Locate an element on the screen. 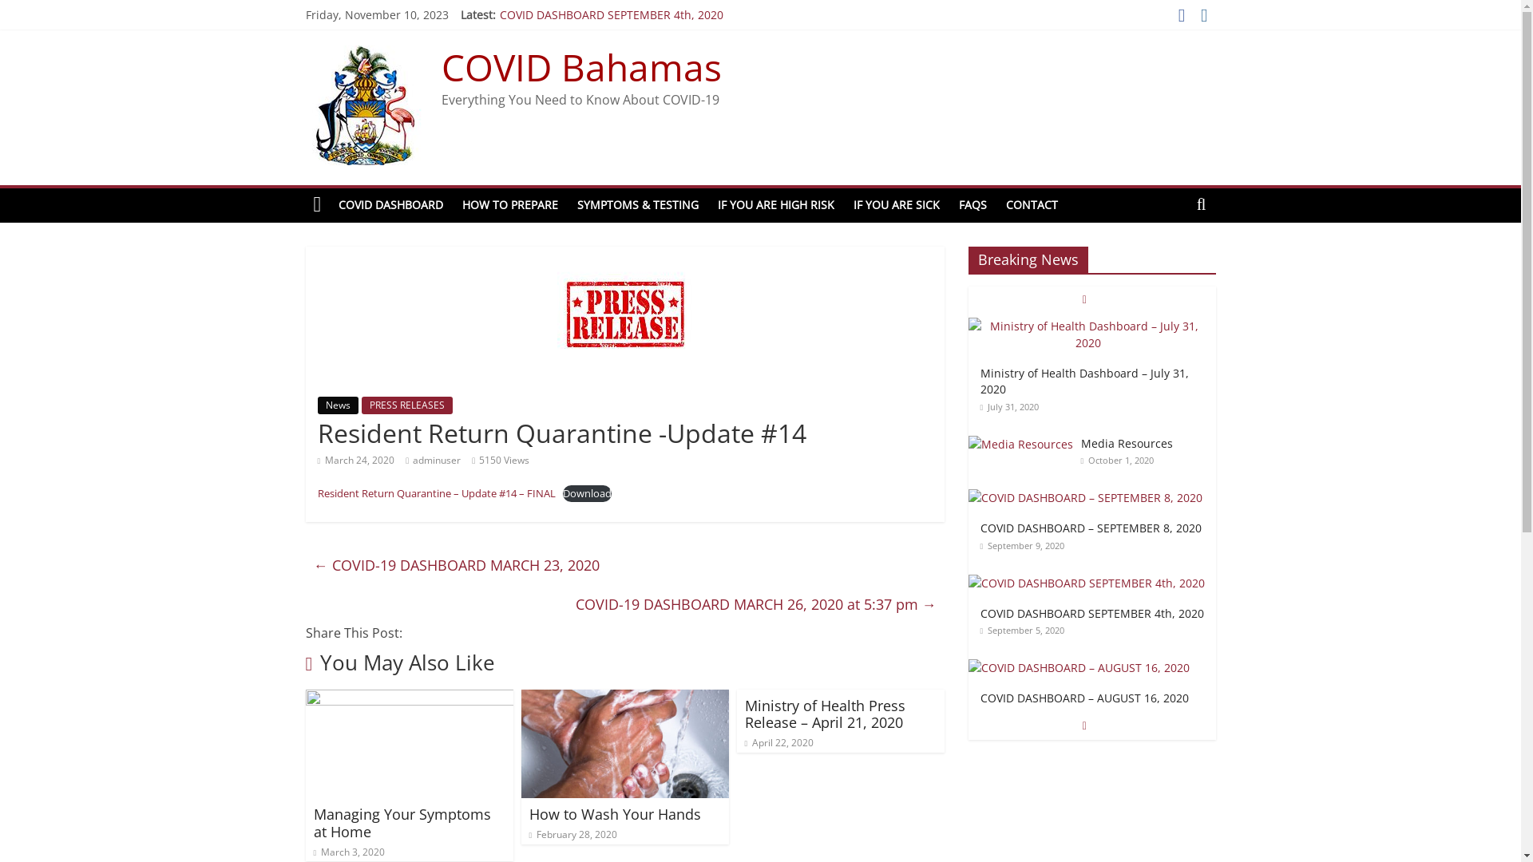 The height and width of the screenshot is (862, 1533). March 3, 2020 is located at coordinates (349, 852).